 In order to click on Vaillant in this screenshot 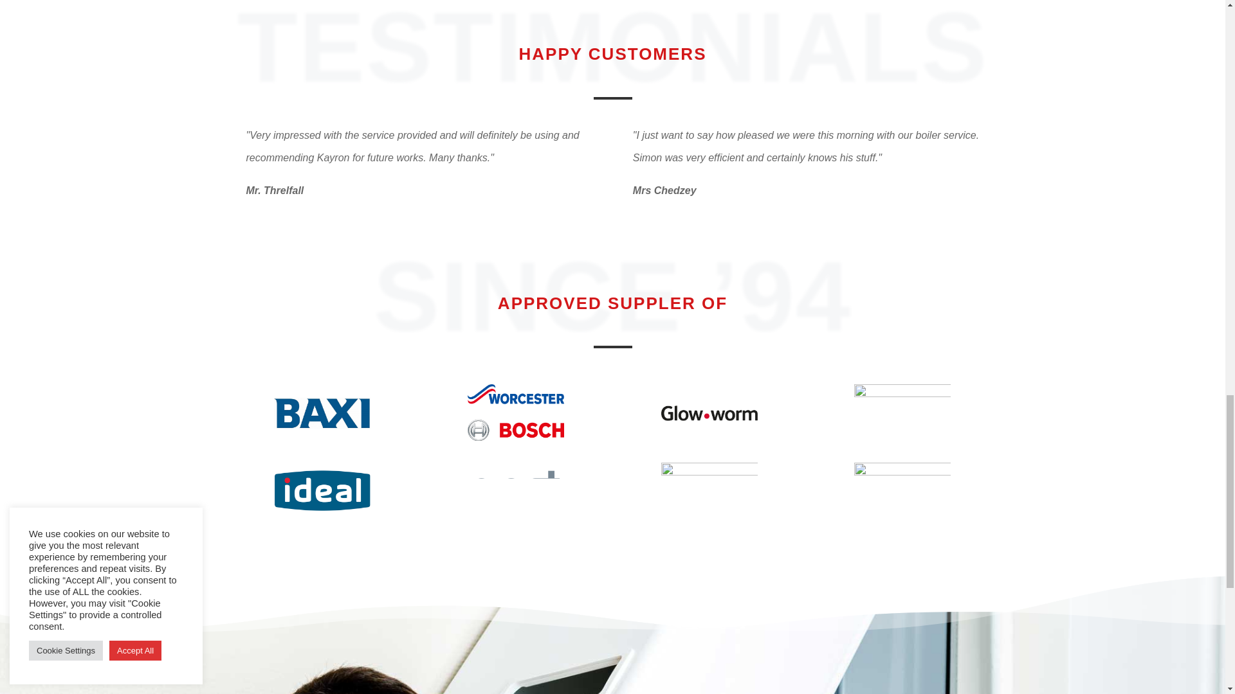, I will do `click(709, 492)`.